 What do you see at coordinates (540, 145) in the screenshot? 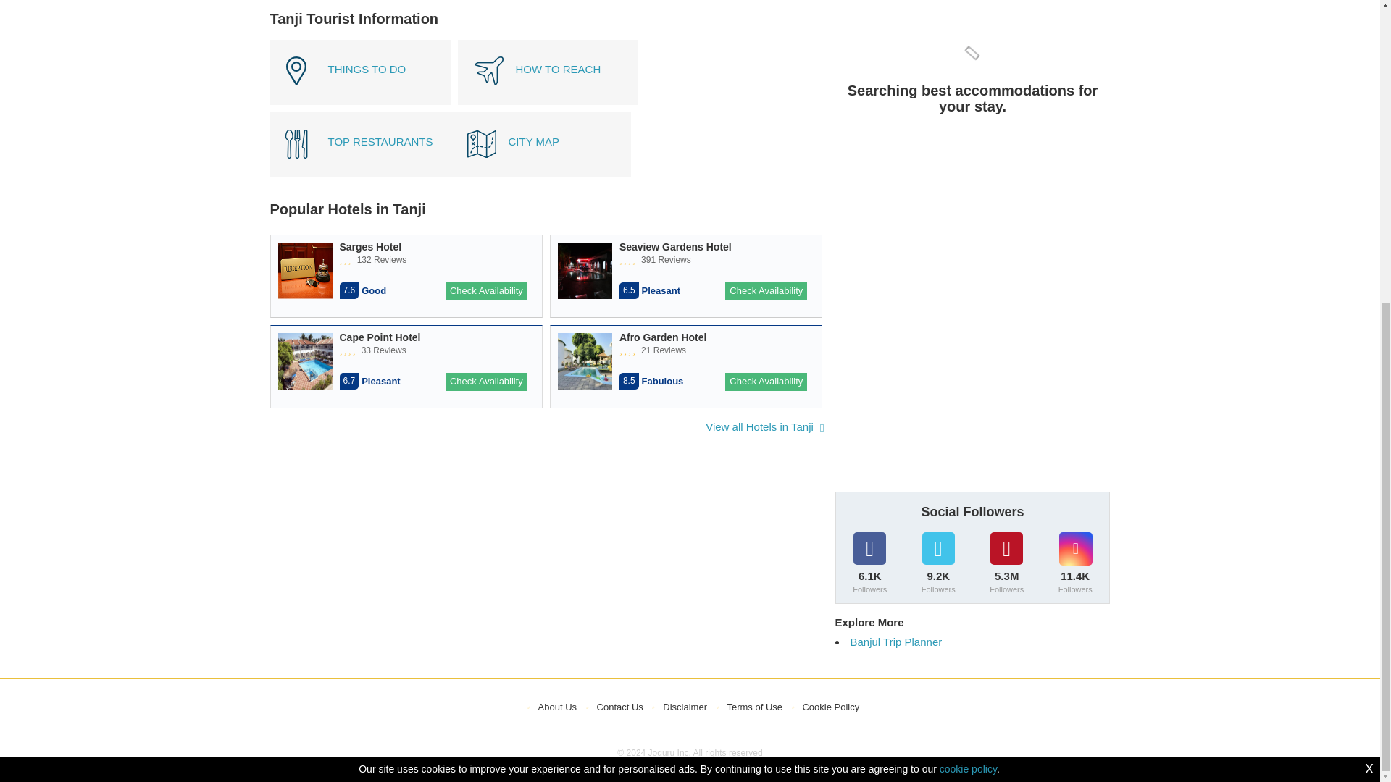
I see `City Map of Tanji` at bounding box center [540, 145].